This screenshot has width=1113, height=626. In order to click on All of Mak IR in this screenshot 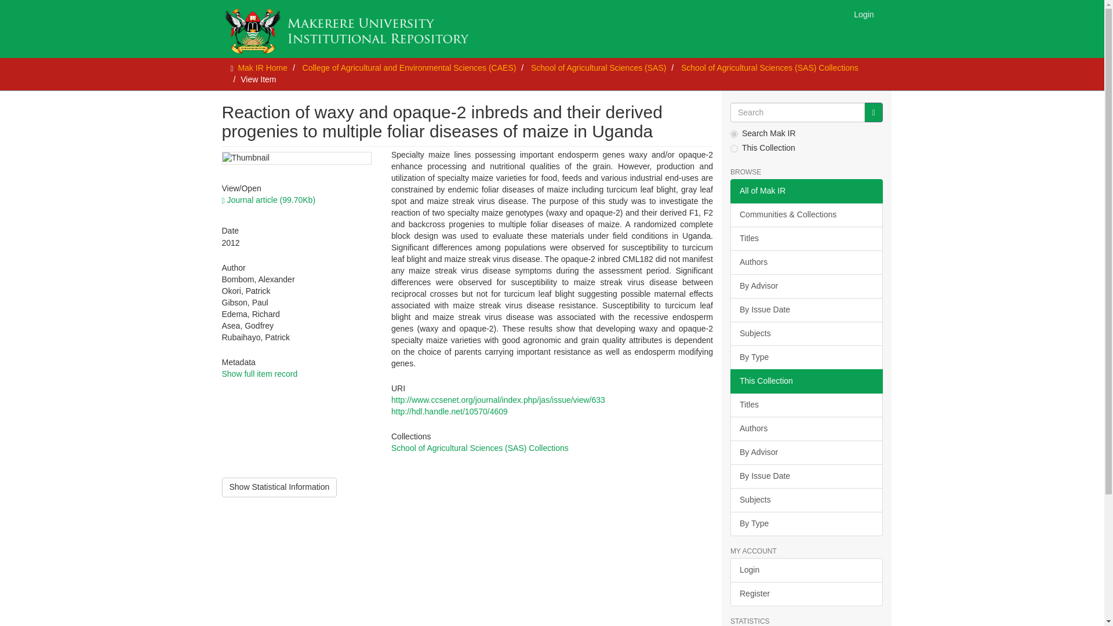, I will do `click(806, 191)`.